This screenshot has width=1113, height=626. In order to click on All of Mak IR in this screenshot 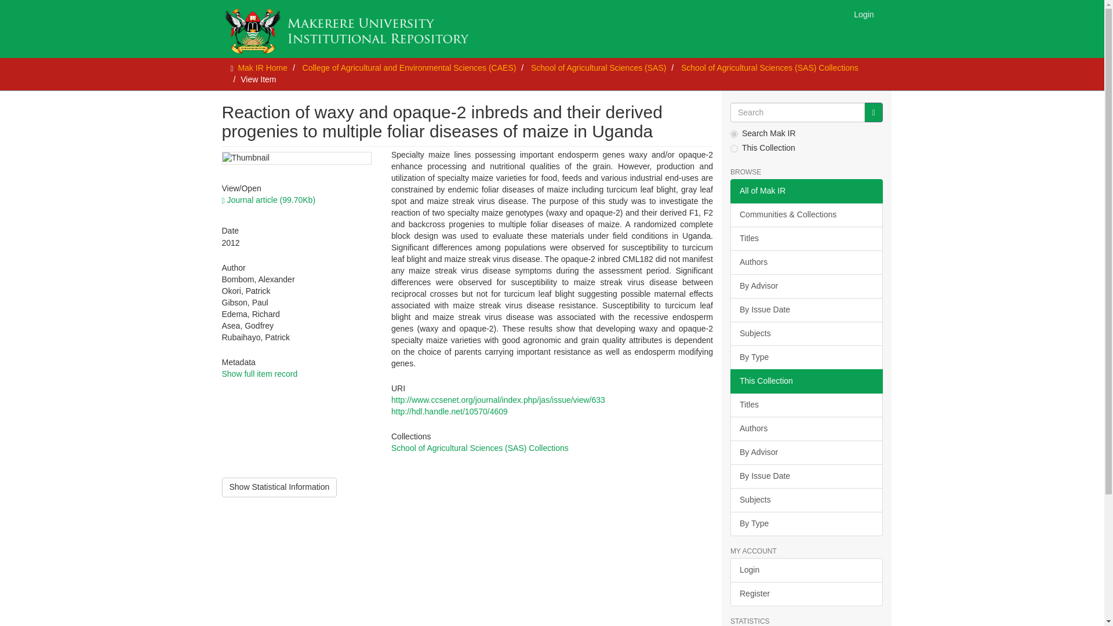, I will do `click(806, 191)`.